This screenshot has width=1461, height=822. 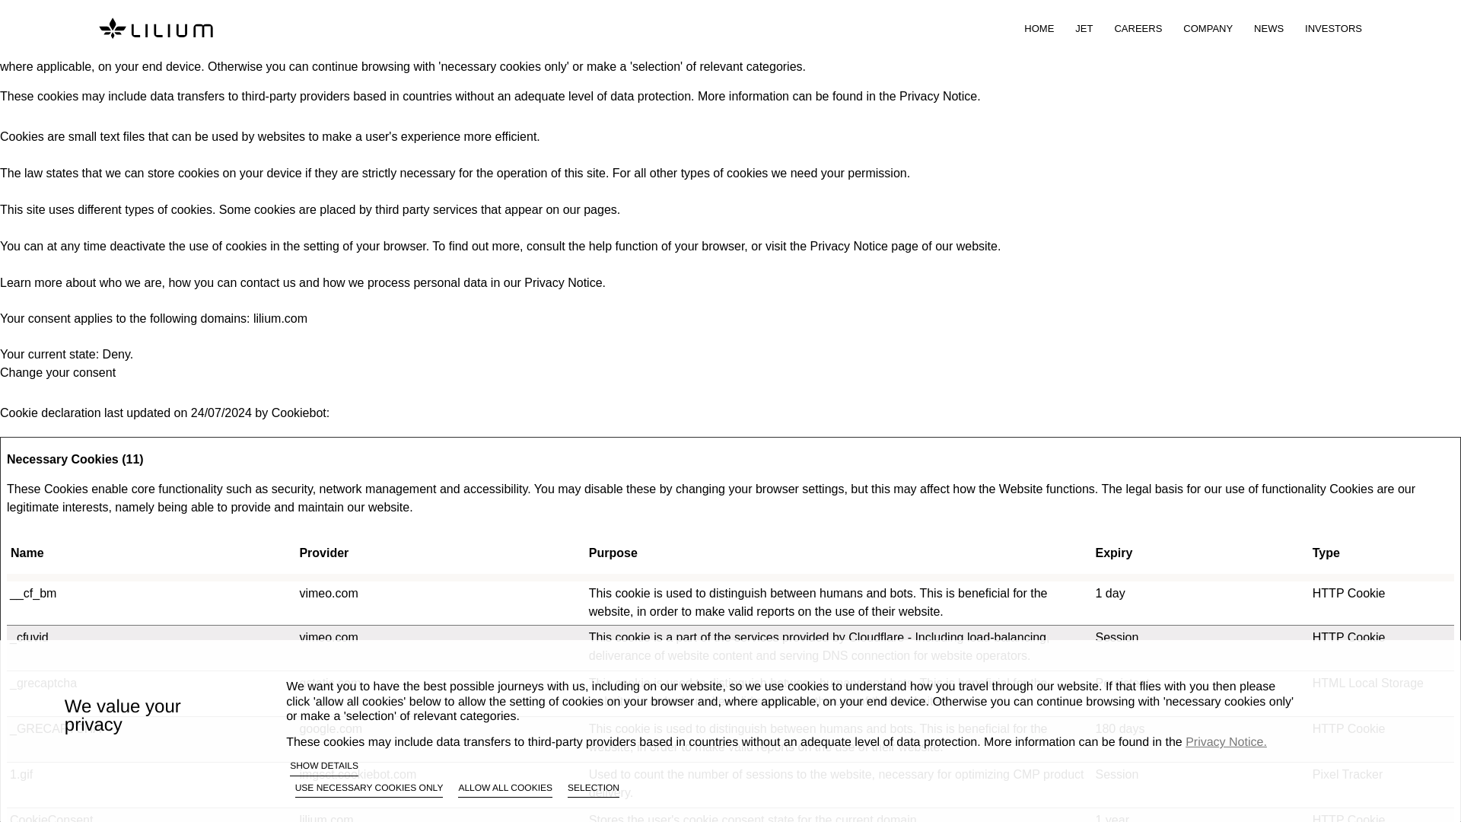 I want to click on Cookiebot, so click(x=298, y=413).